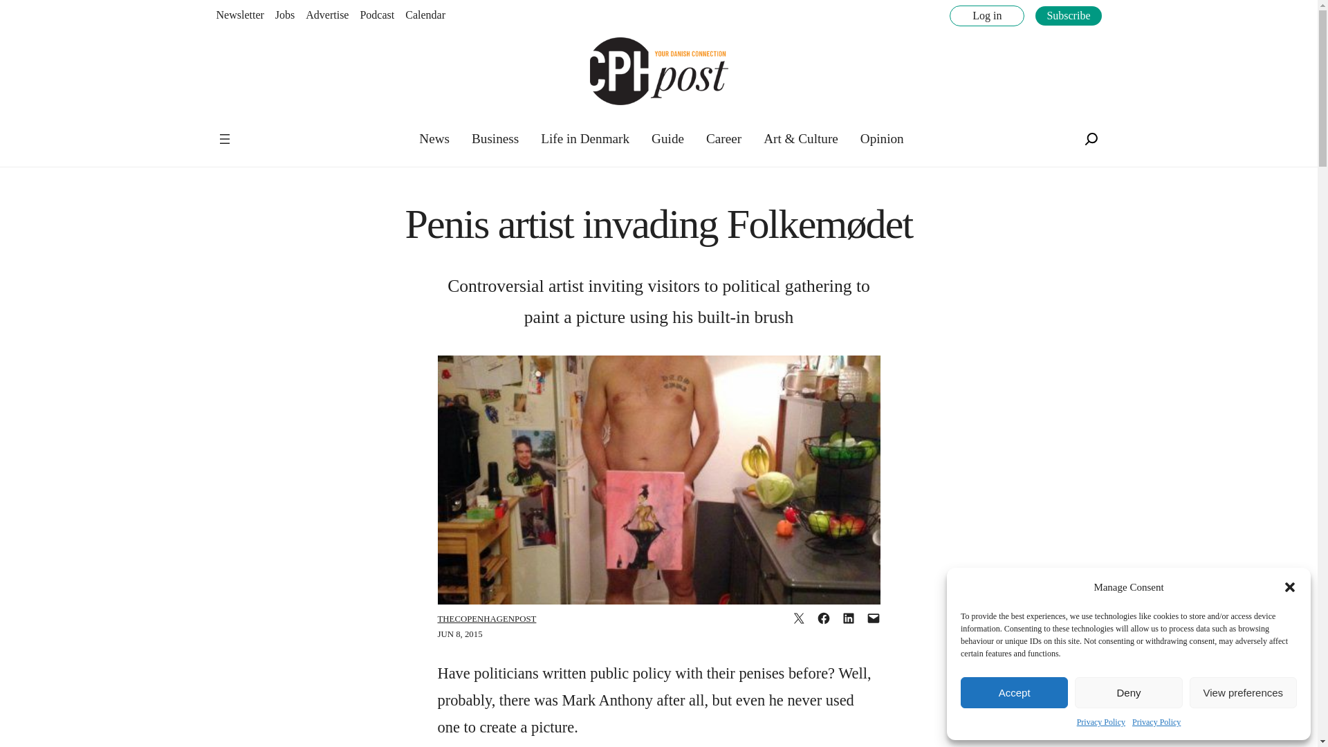  I want to click on Posts by TheCopenhagenPost, so click(486, 618).